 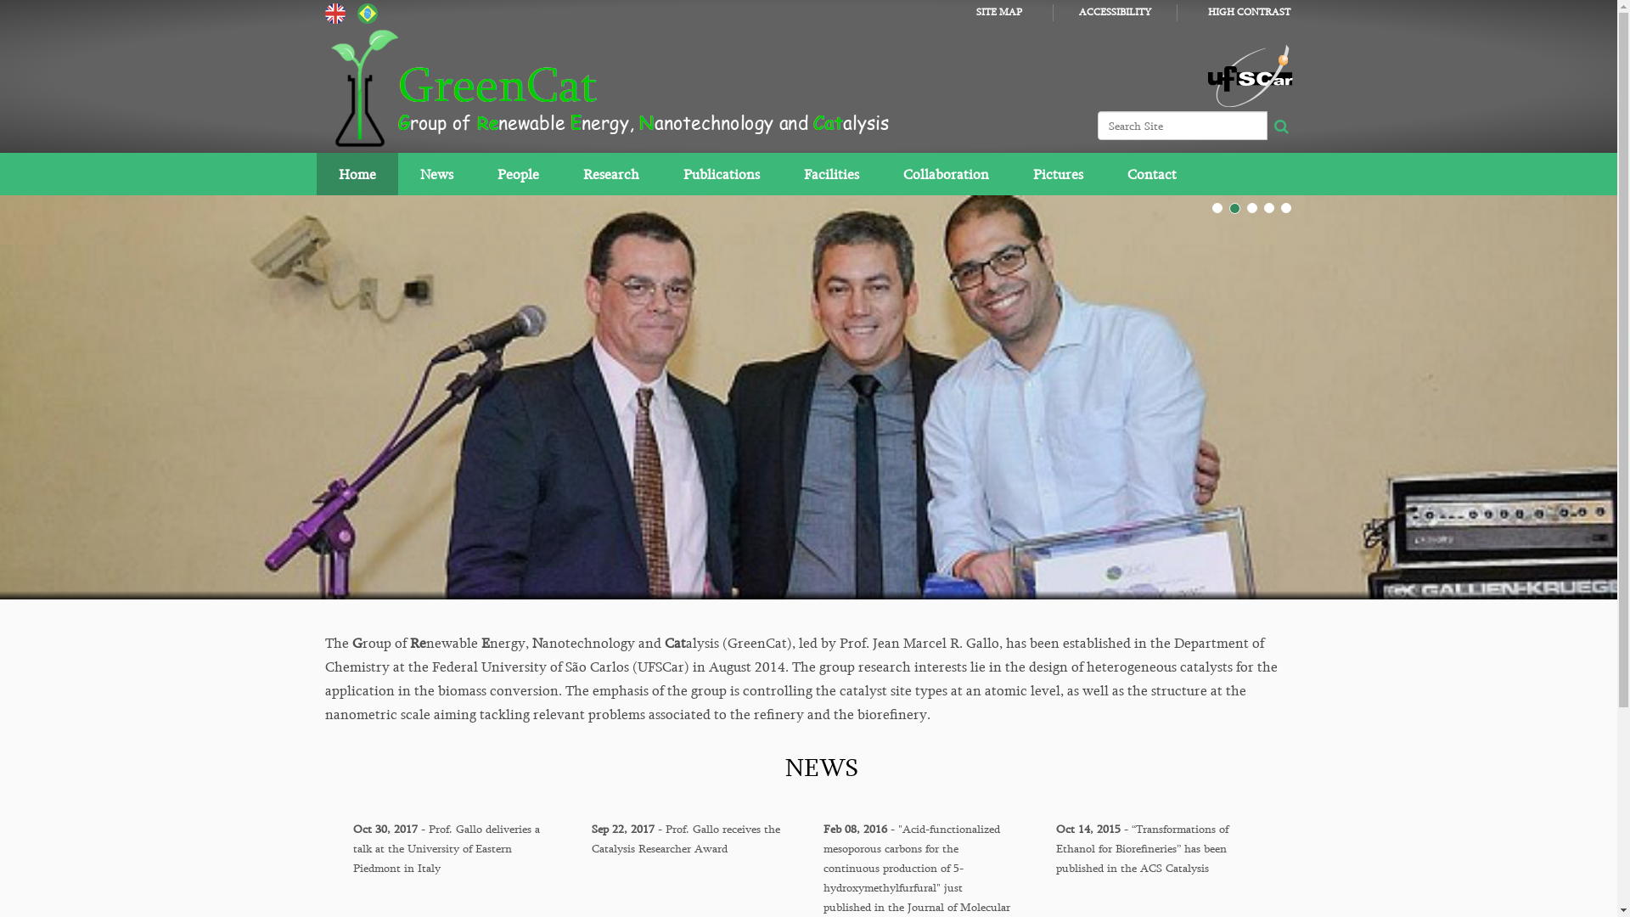 What do you see at coordinates (1114, 12) in the screenshot?
I see `ACCESSIBILITY` at bounding box center [1114, 12].